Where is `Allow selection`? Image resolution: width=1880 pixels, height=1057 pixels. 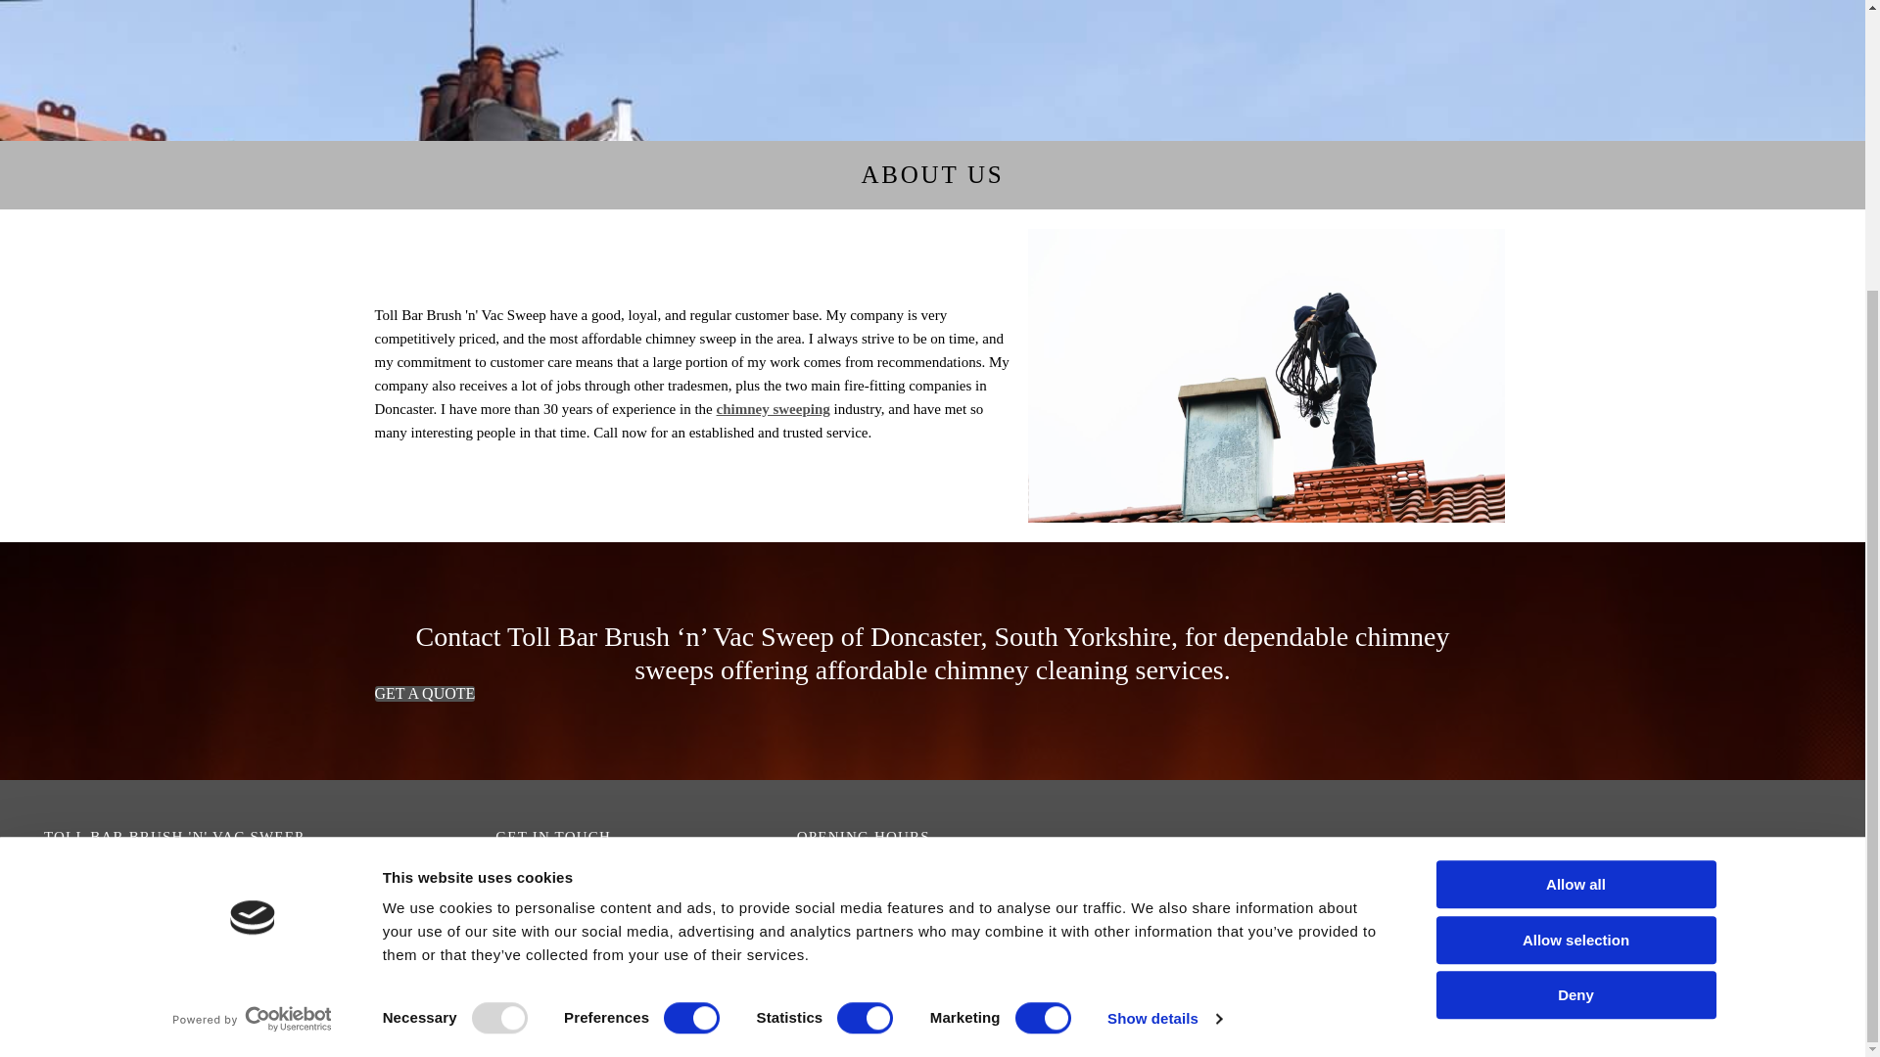 Allow selection is located at coordinates (1574, 550).